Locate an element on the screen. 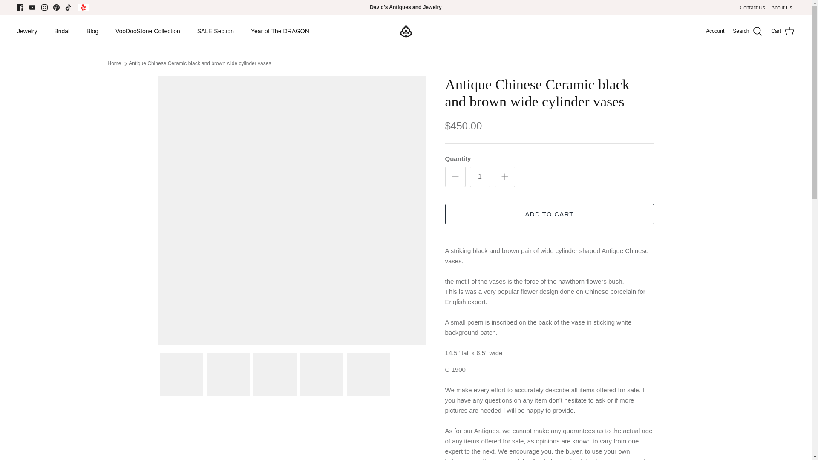 Image resolution: width=818 pixels, height=460 pixels. About Us is located at coordinates (781, 8).